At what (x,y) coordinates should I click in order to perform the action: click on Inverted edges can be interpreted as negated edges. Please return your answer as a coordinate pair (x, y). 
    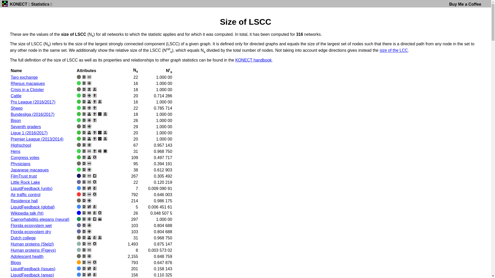
    Looking at the image, I should click on (95, 151).